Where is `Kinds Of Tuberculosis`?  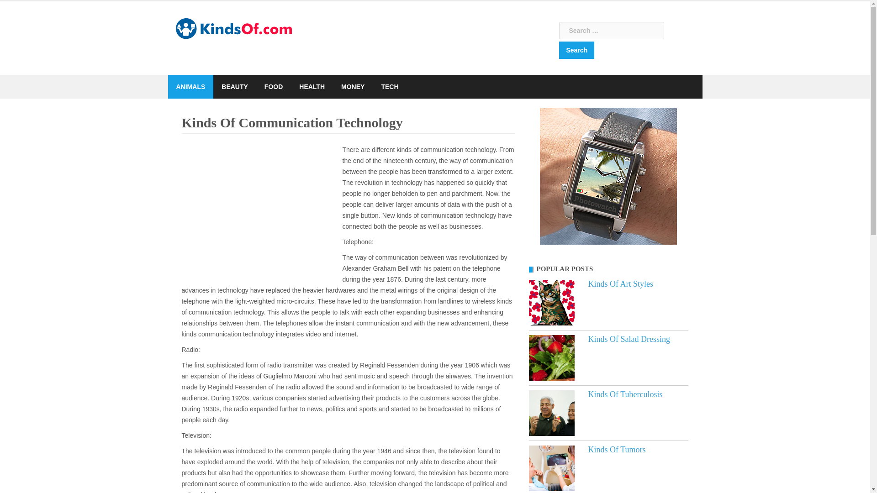
Kinds Of Tuberculosis is located at coordinates (551, 413).